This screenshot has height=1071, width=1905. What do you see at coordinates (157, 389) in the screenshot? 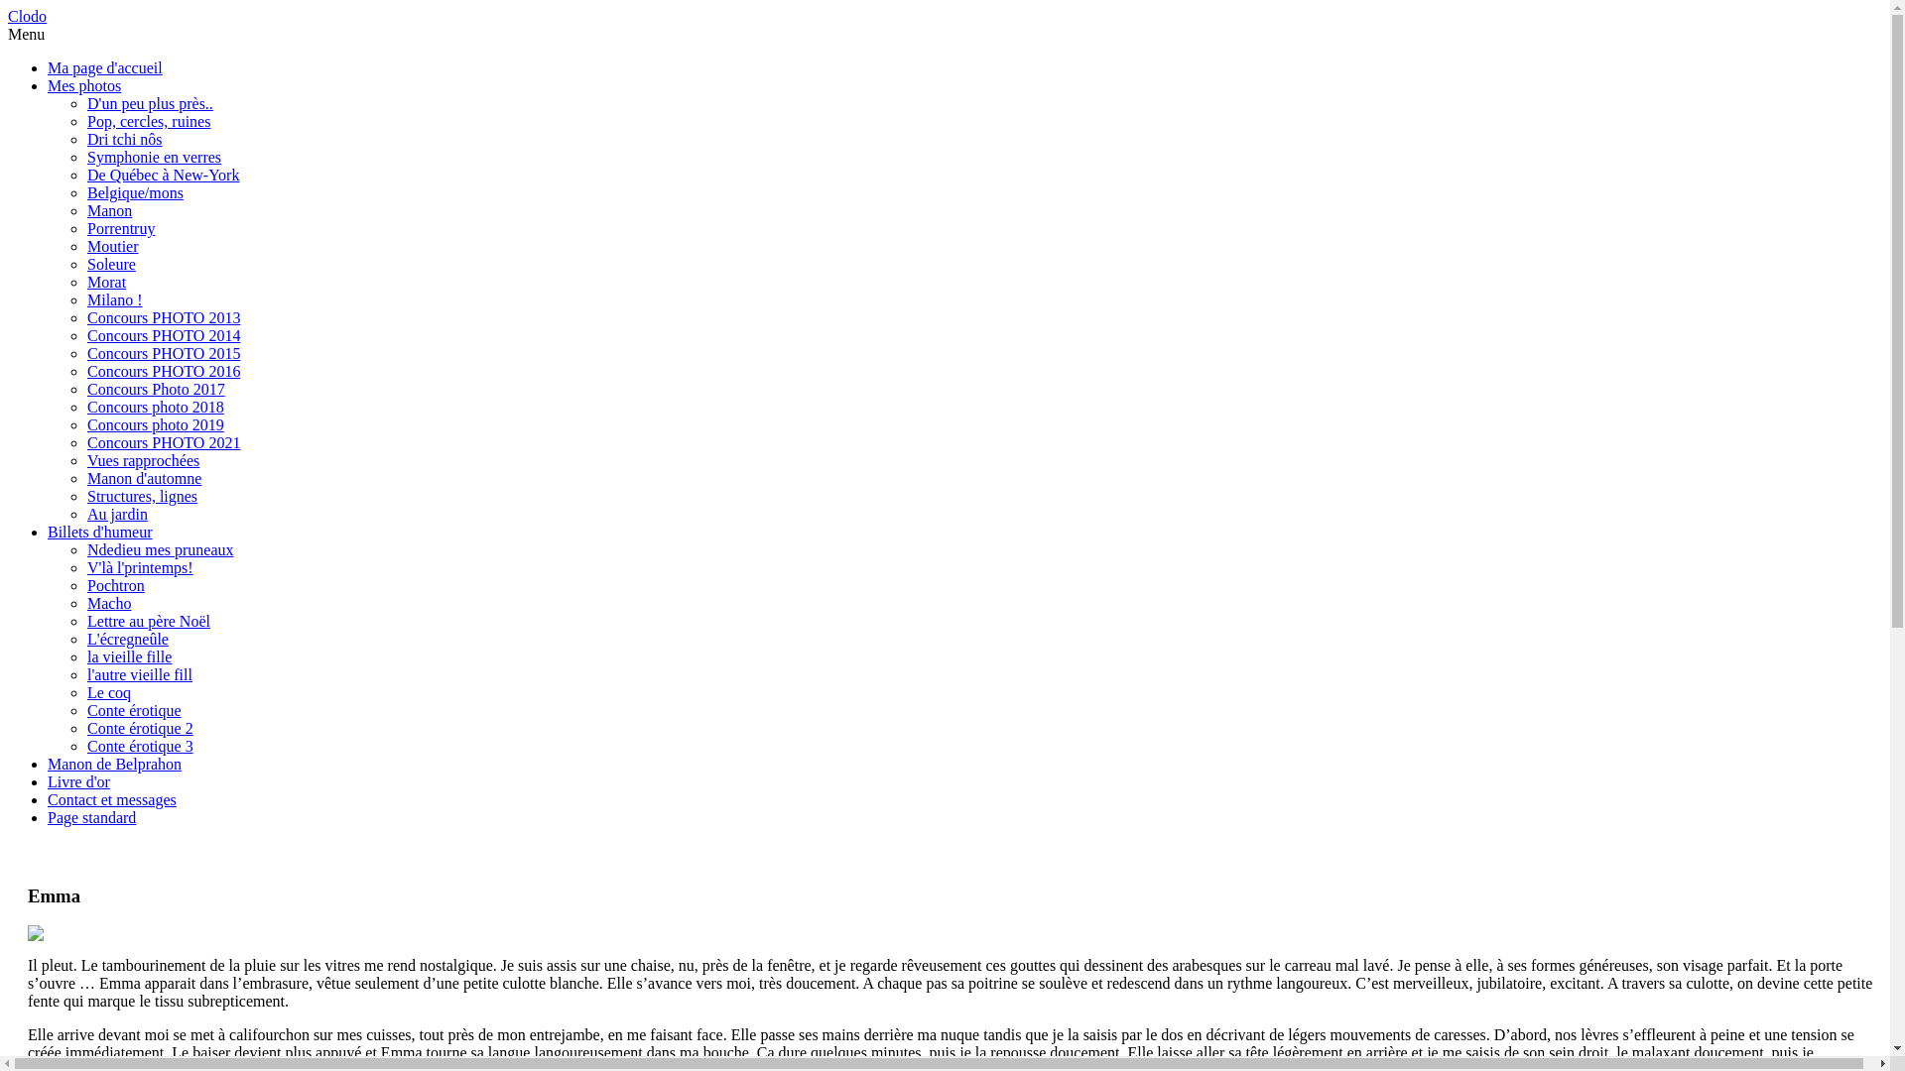
I see `Concours Photo 2017` at bounding box center [157, 389].